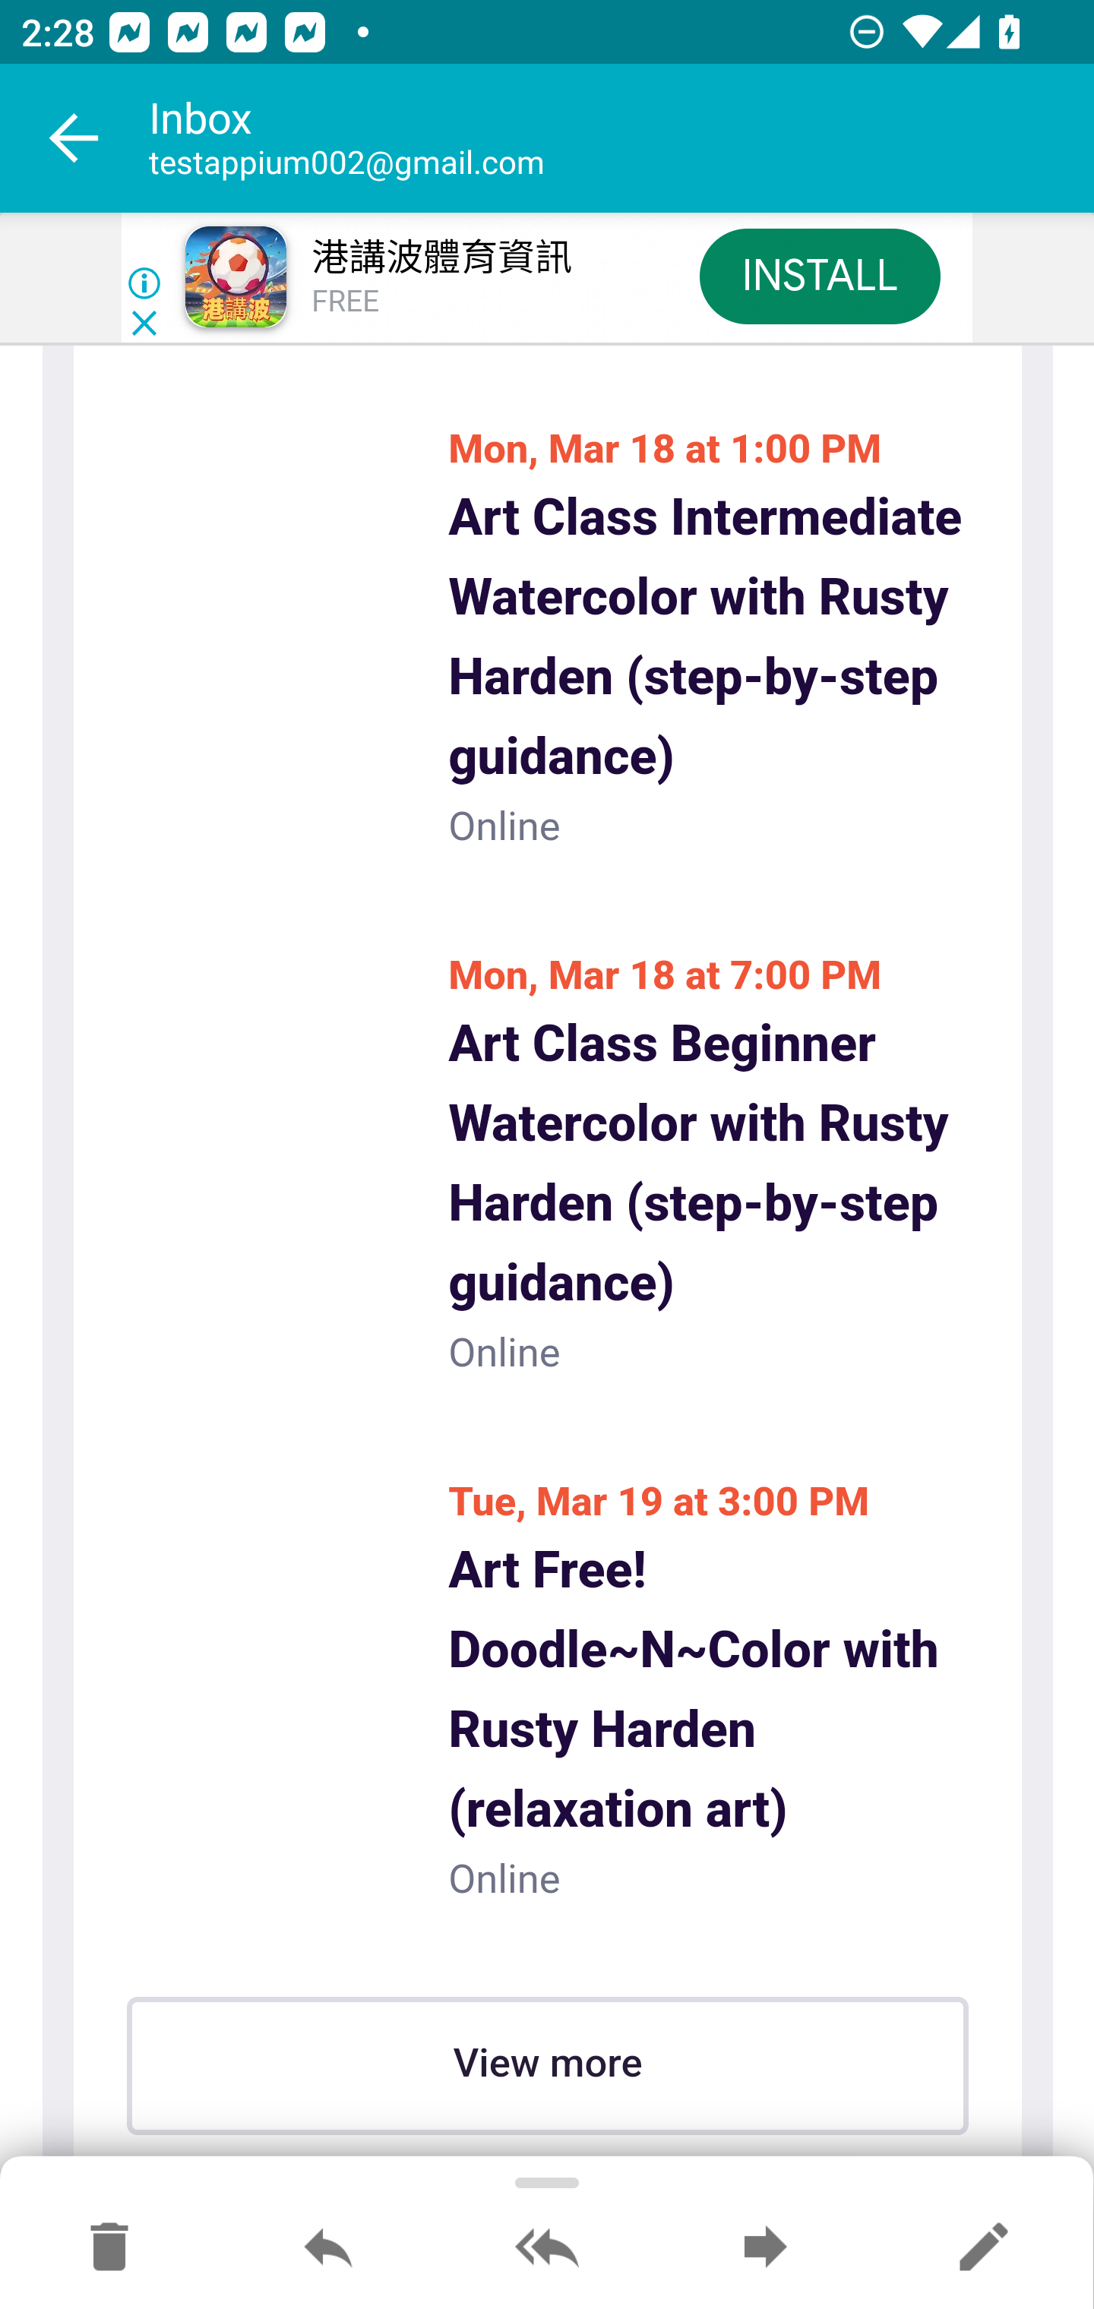  I want to click on Navigate up, so click(74, 138).